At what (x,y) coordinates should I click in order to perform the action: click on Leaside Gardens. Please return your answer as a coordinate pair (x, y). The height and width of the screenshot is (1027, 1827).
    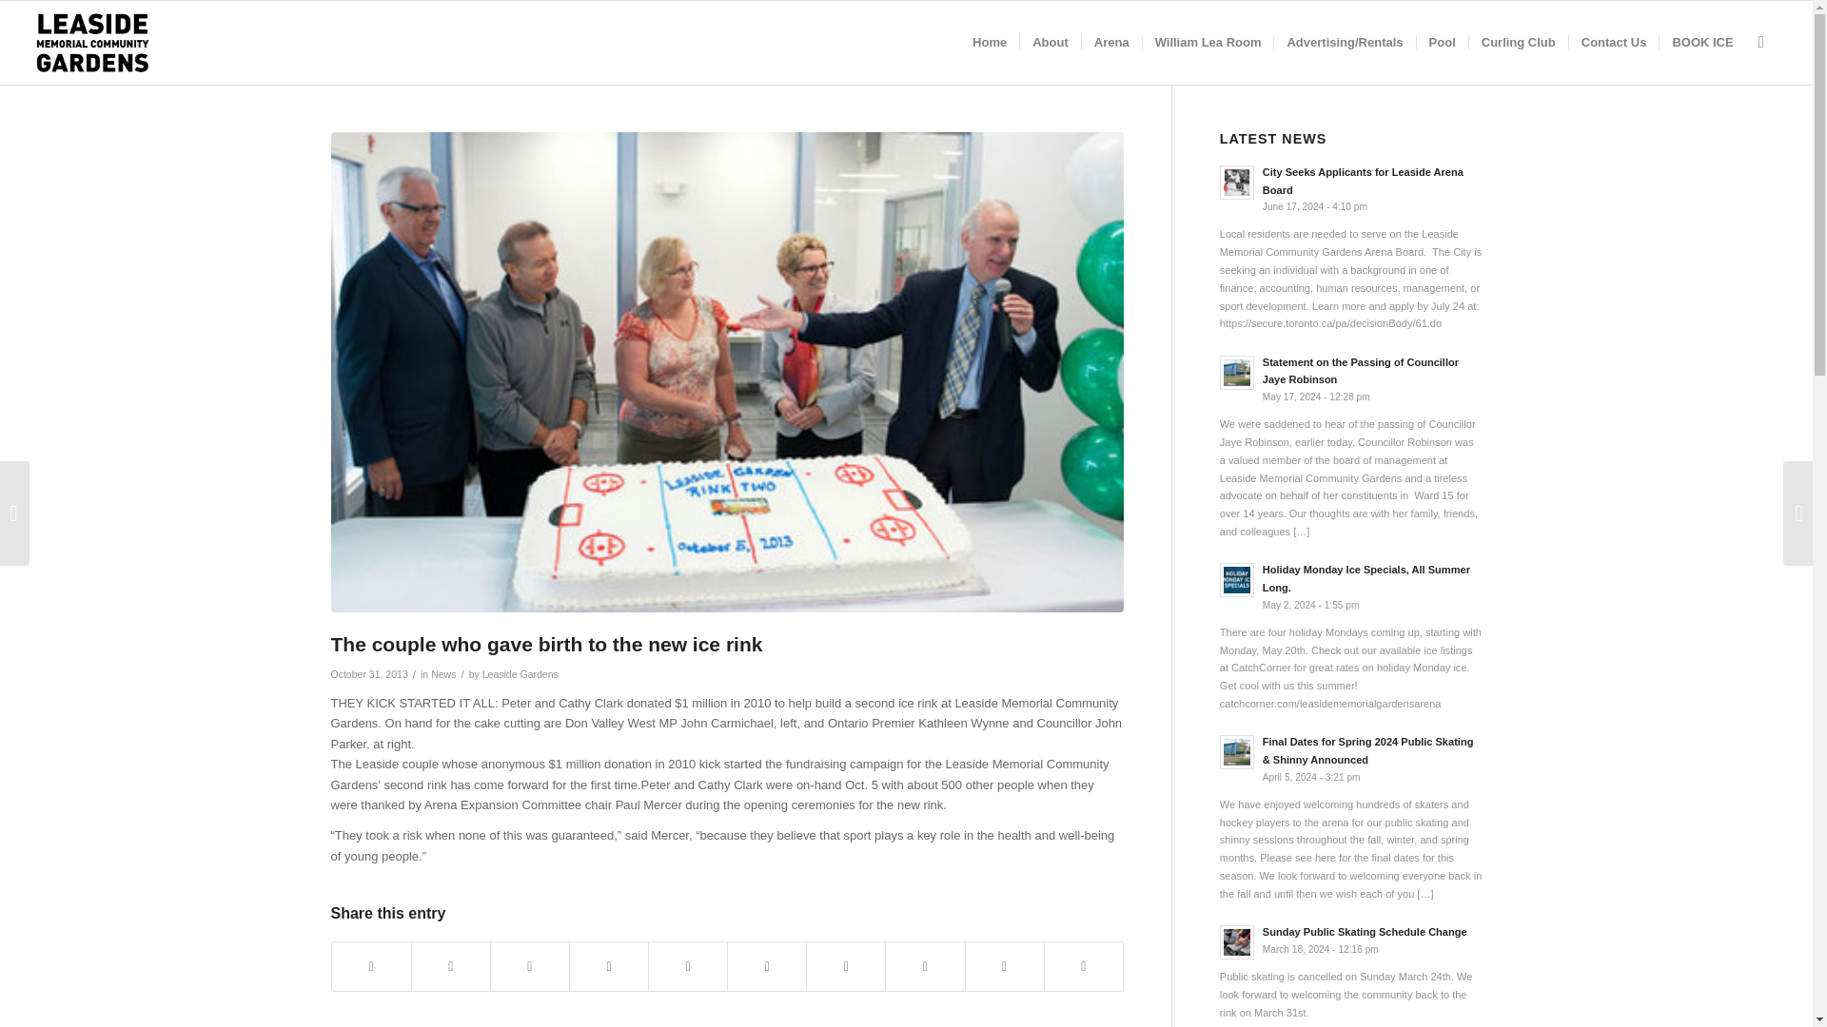
    Looking at the image, I should click on (520, 673).